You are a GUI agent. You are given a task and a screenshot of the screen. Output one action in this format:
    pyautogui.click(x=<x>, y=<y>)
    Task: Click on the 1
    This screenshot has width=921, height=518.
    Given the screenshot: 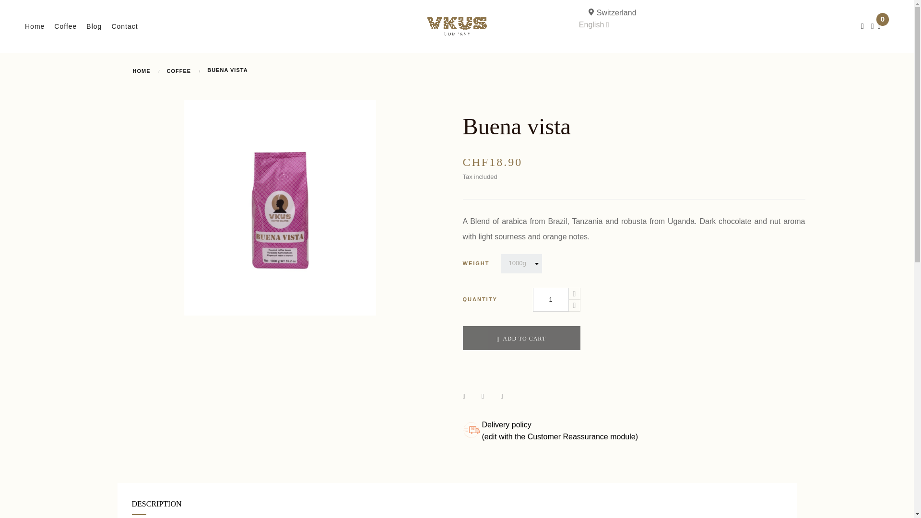 What is the action you would take?
    pyautogui.click(x=550, y=300)
    